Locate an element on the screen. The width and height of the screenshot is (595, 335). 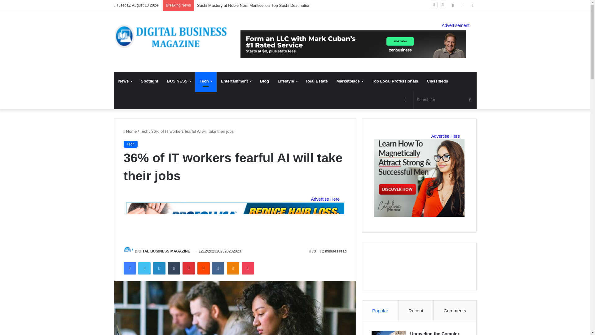
Digital Business Magazine is located at coordinates (171, 36).